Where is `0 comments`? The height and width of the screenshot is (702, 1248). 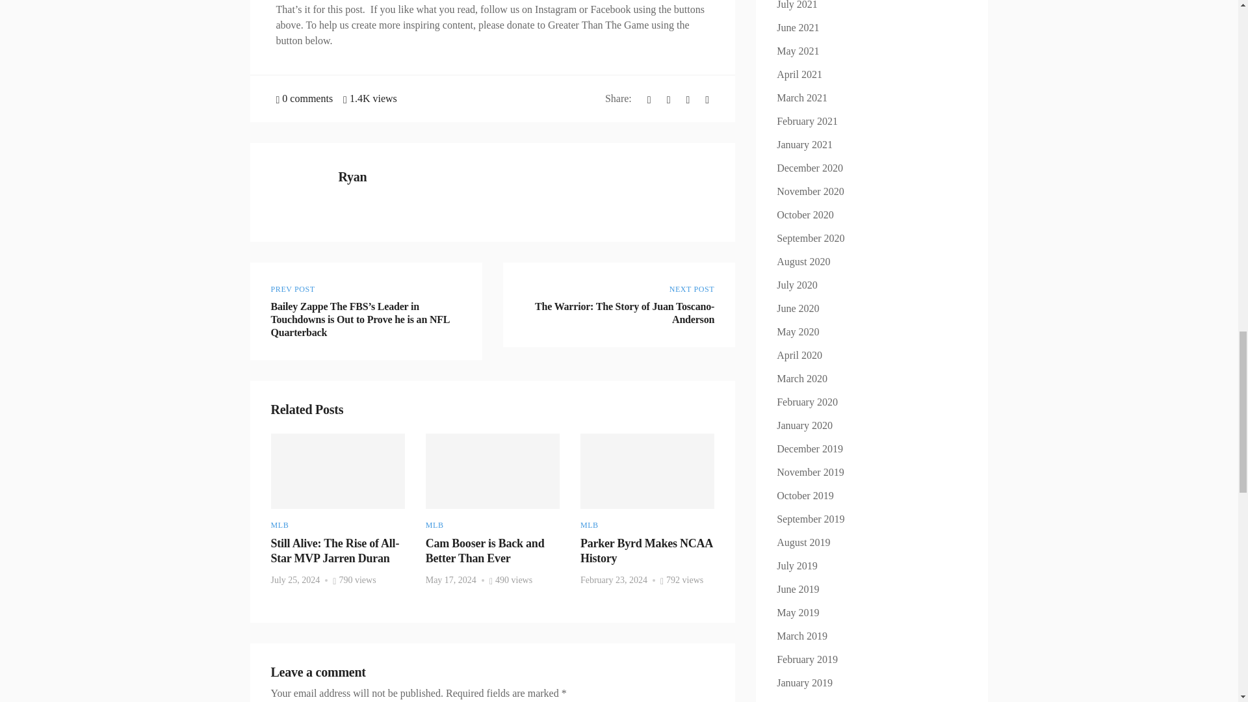
0 comments is located at coordinates (352, 177).